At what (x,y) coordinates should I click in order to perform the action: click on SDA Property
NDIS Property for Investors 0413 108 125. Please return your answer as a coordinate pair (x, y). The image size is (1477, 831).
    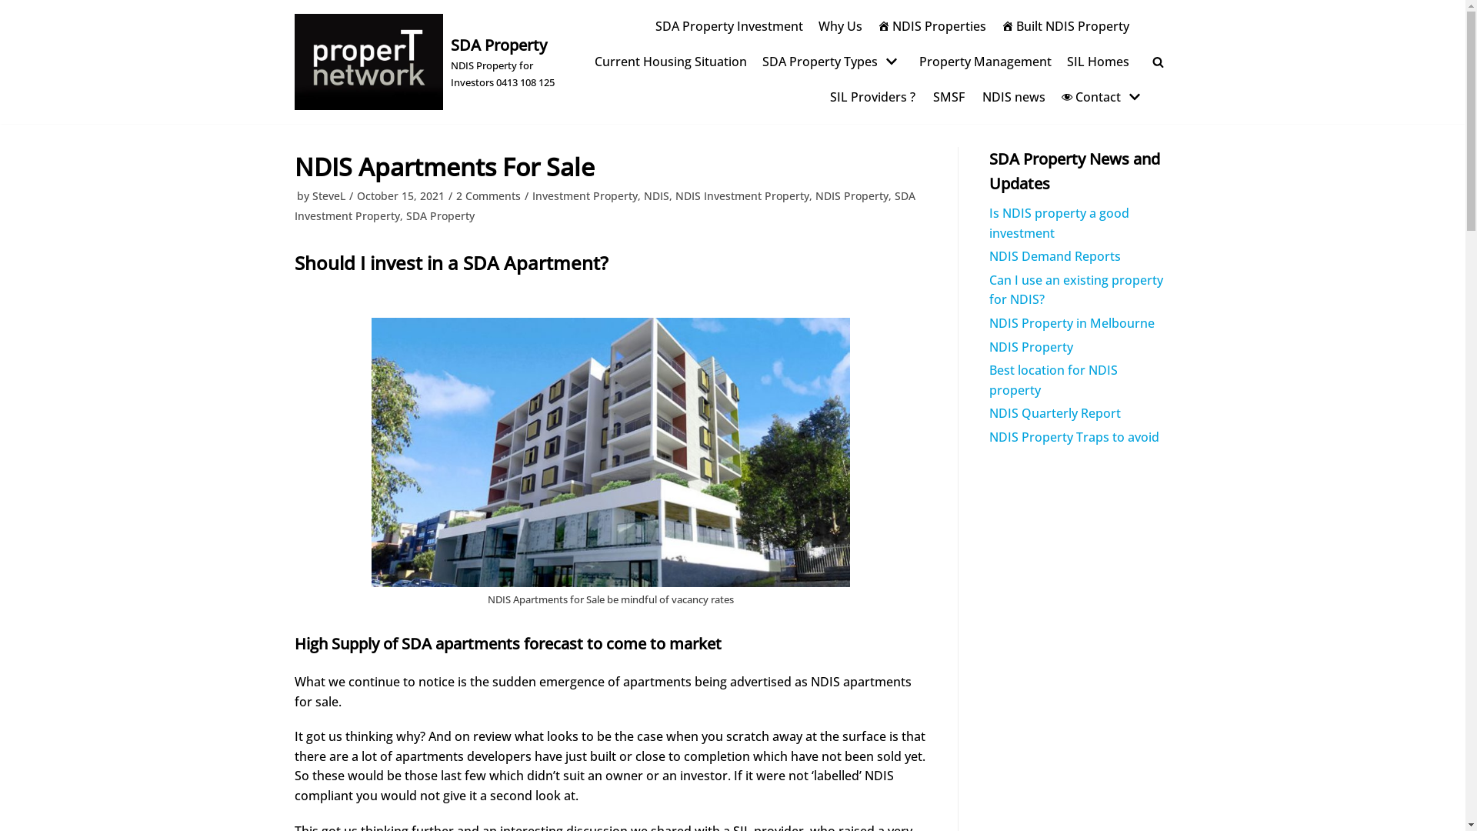
    Looking at the image, I should click on (432, 62).